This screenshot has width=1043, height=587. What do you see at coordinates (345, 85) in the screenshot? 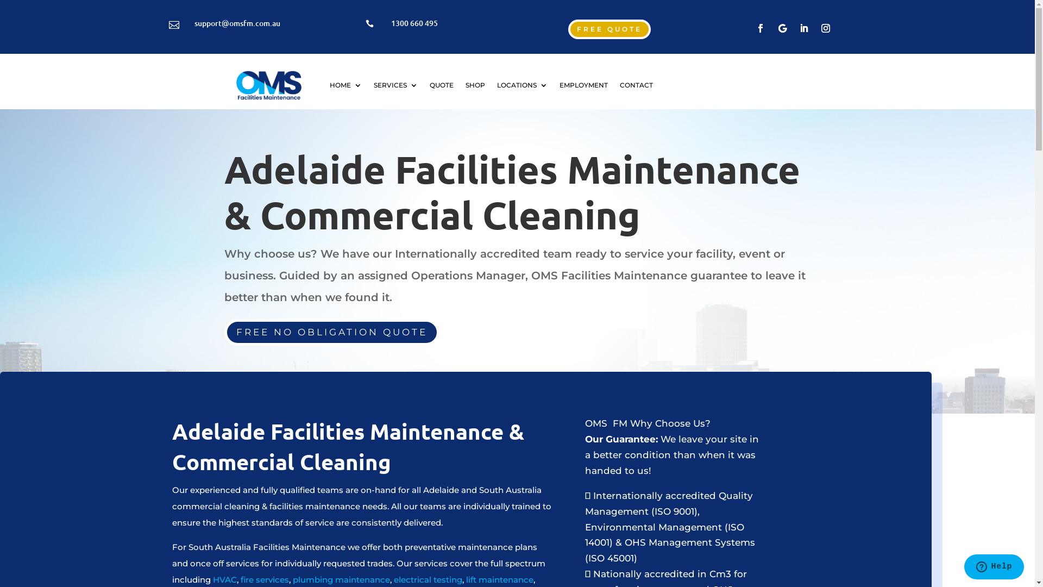
I see `HOME` at bounding box center [345, 85].